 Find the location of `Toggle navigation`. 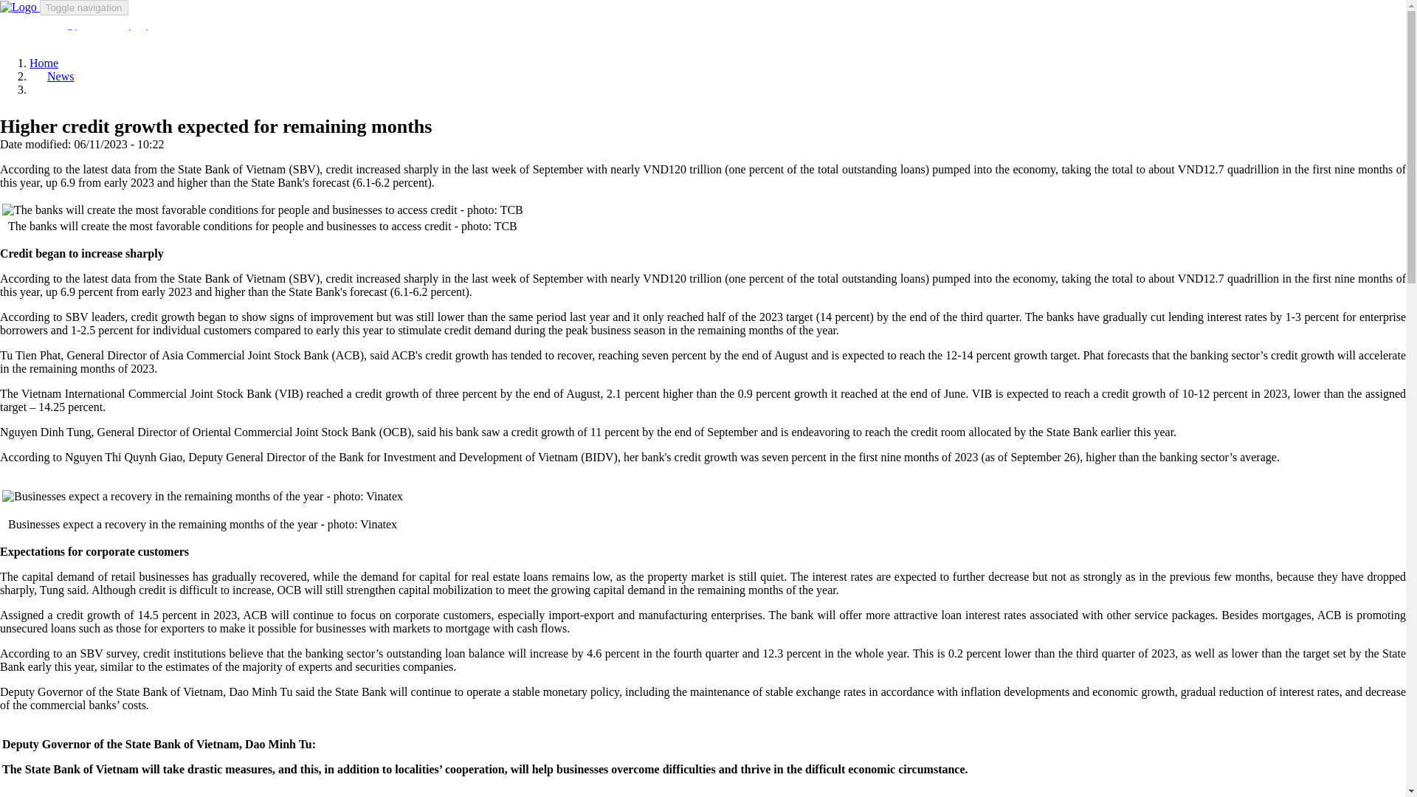

Toggle navigation is located at coordinates (84, 7).